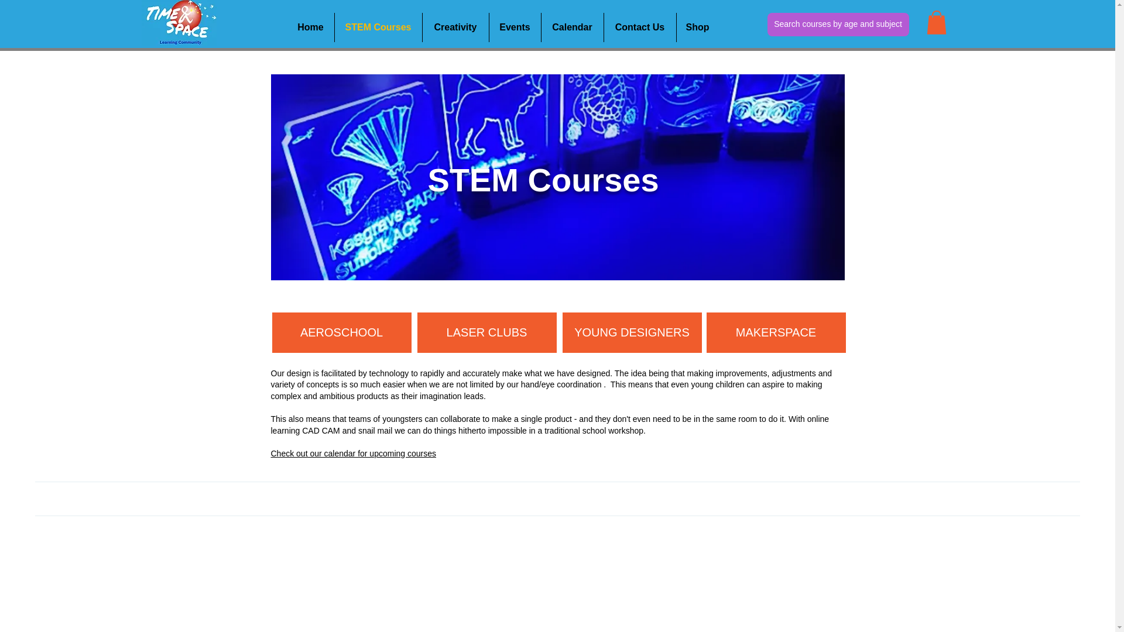  What do you see at coordinates (844, 28) in the screenshot?
I see `Search courses by age and subject` at bounding box center [844, 28].